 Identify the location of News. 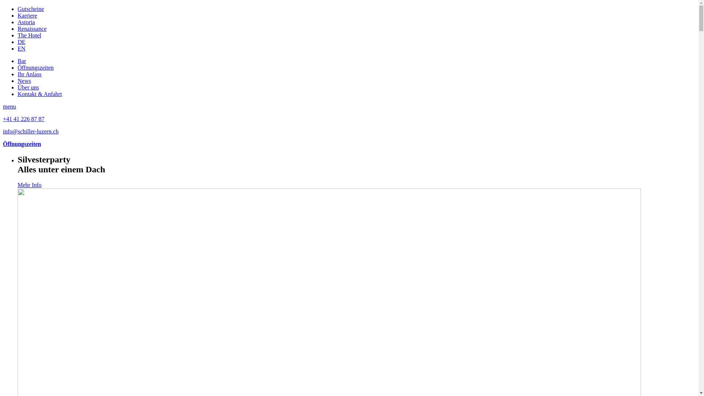
(24, 81).